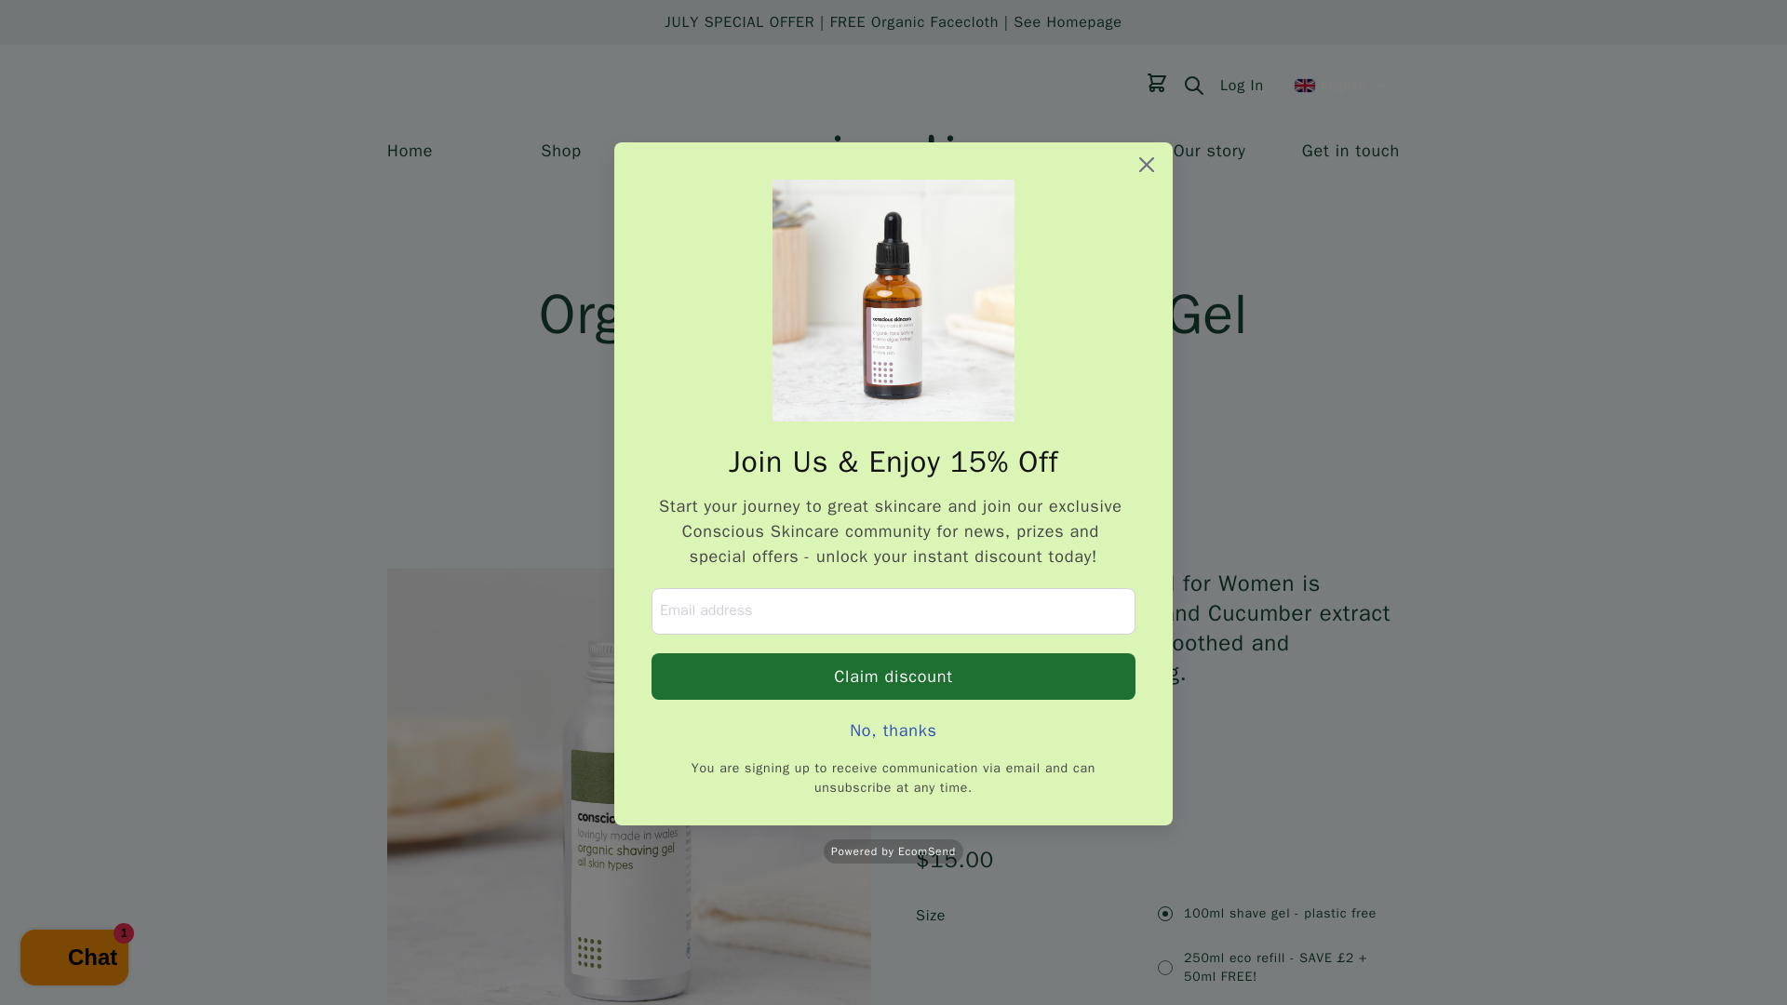 The width and height of the screenshot is (1787, 1005). Describe the element at coordinates (893, 149) in the screenshot. I see `Conscious Skincare Homepage` at that location.